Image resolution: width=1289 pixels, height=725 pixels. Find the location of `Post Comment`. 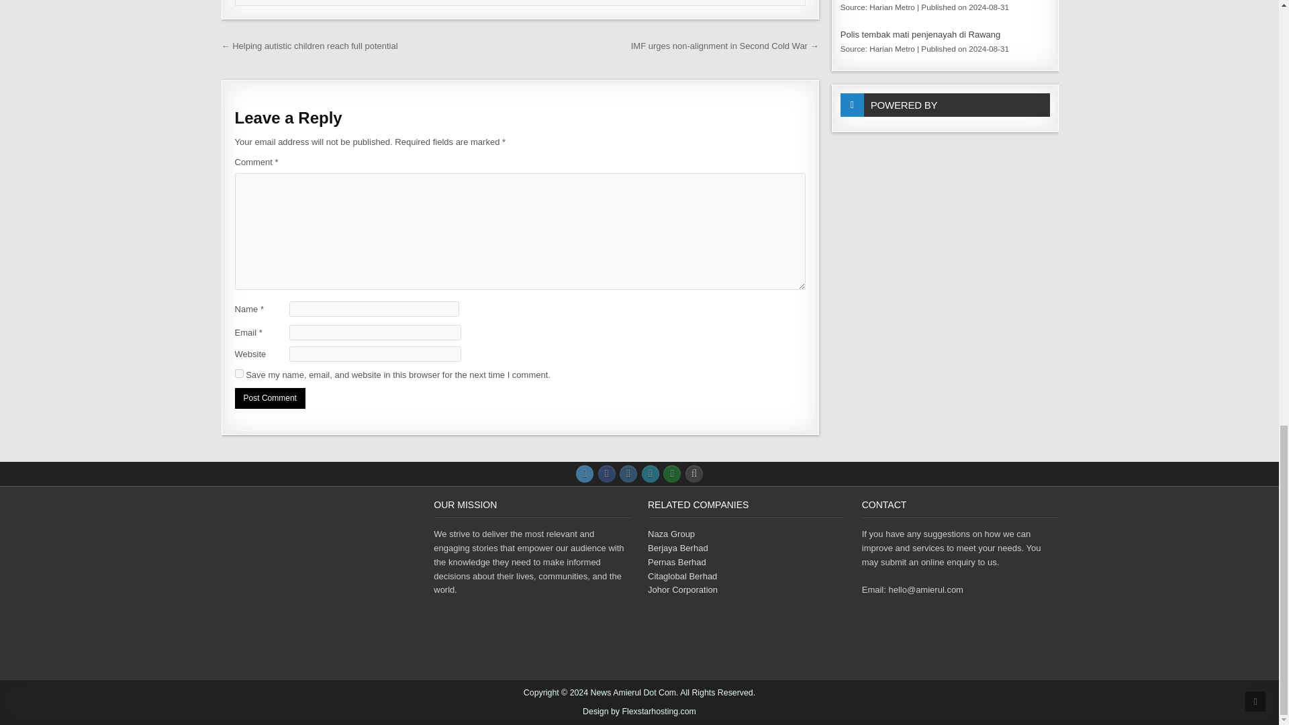

Post Comment is located at coordinates (270, 398).